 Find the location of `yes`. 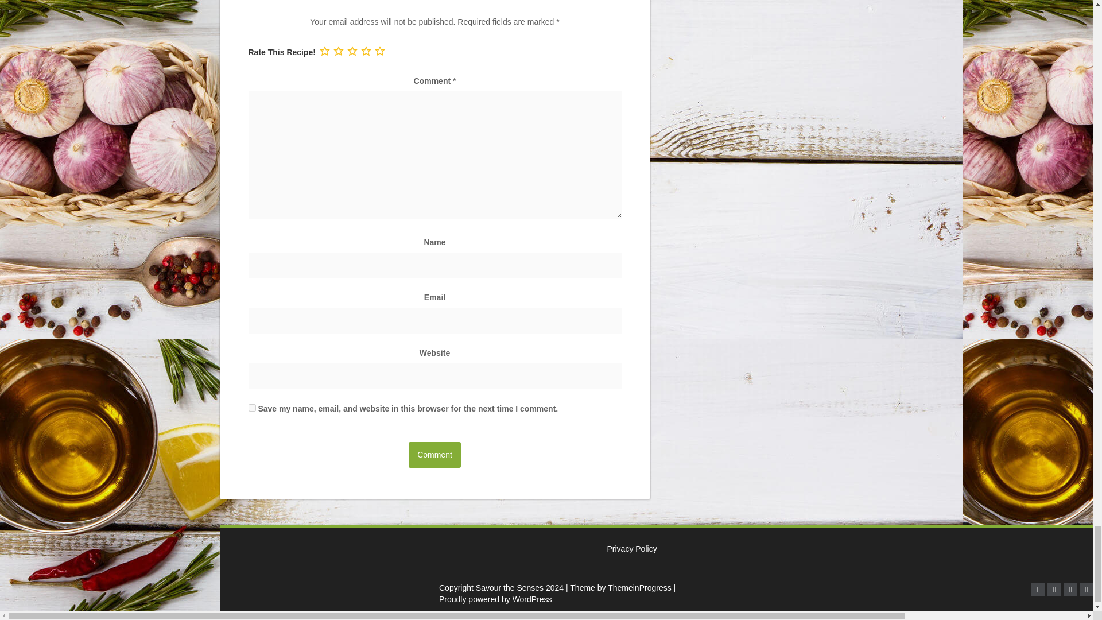

yes is located at coordinates (251, 408).